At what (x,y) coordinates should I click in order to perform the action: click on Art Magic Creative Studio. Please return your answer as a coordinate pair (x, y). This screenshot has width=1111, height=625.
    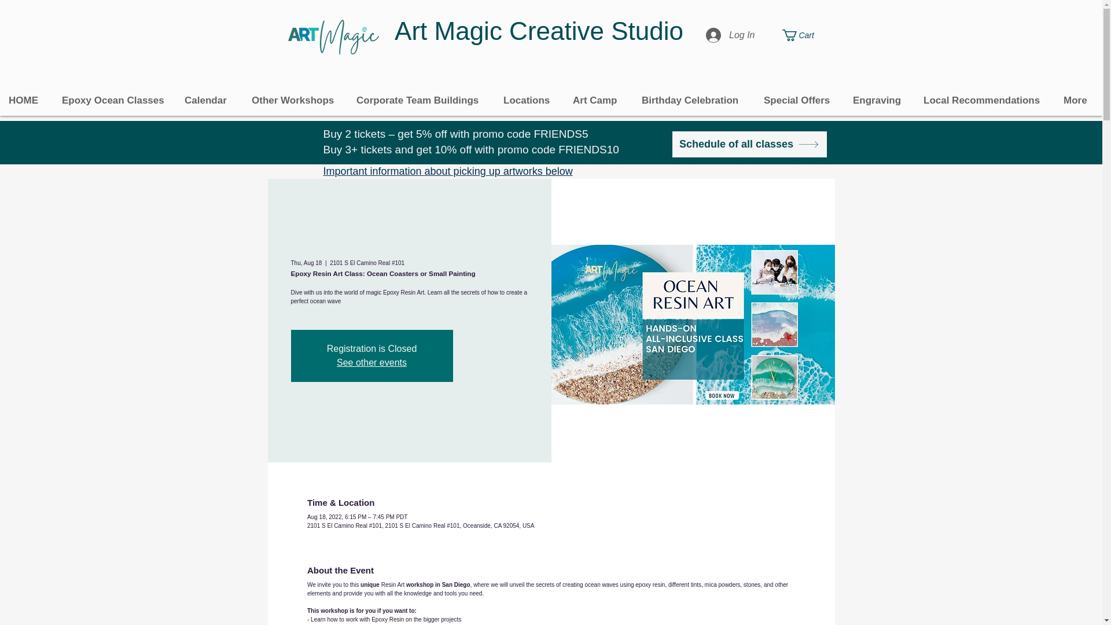
    Looking at the image, I should click on (538, 31).